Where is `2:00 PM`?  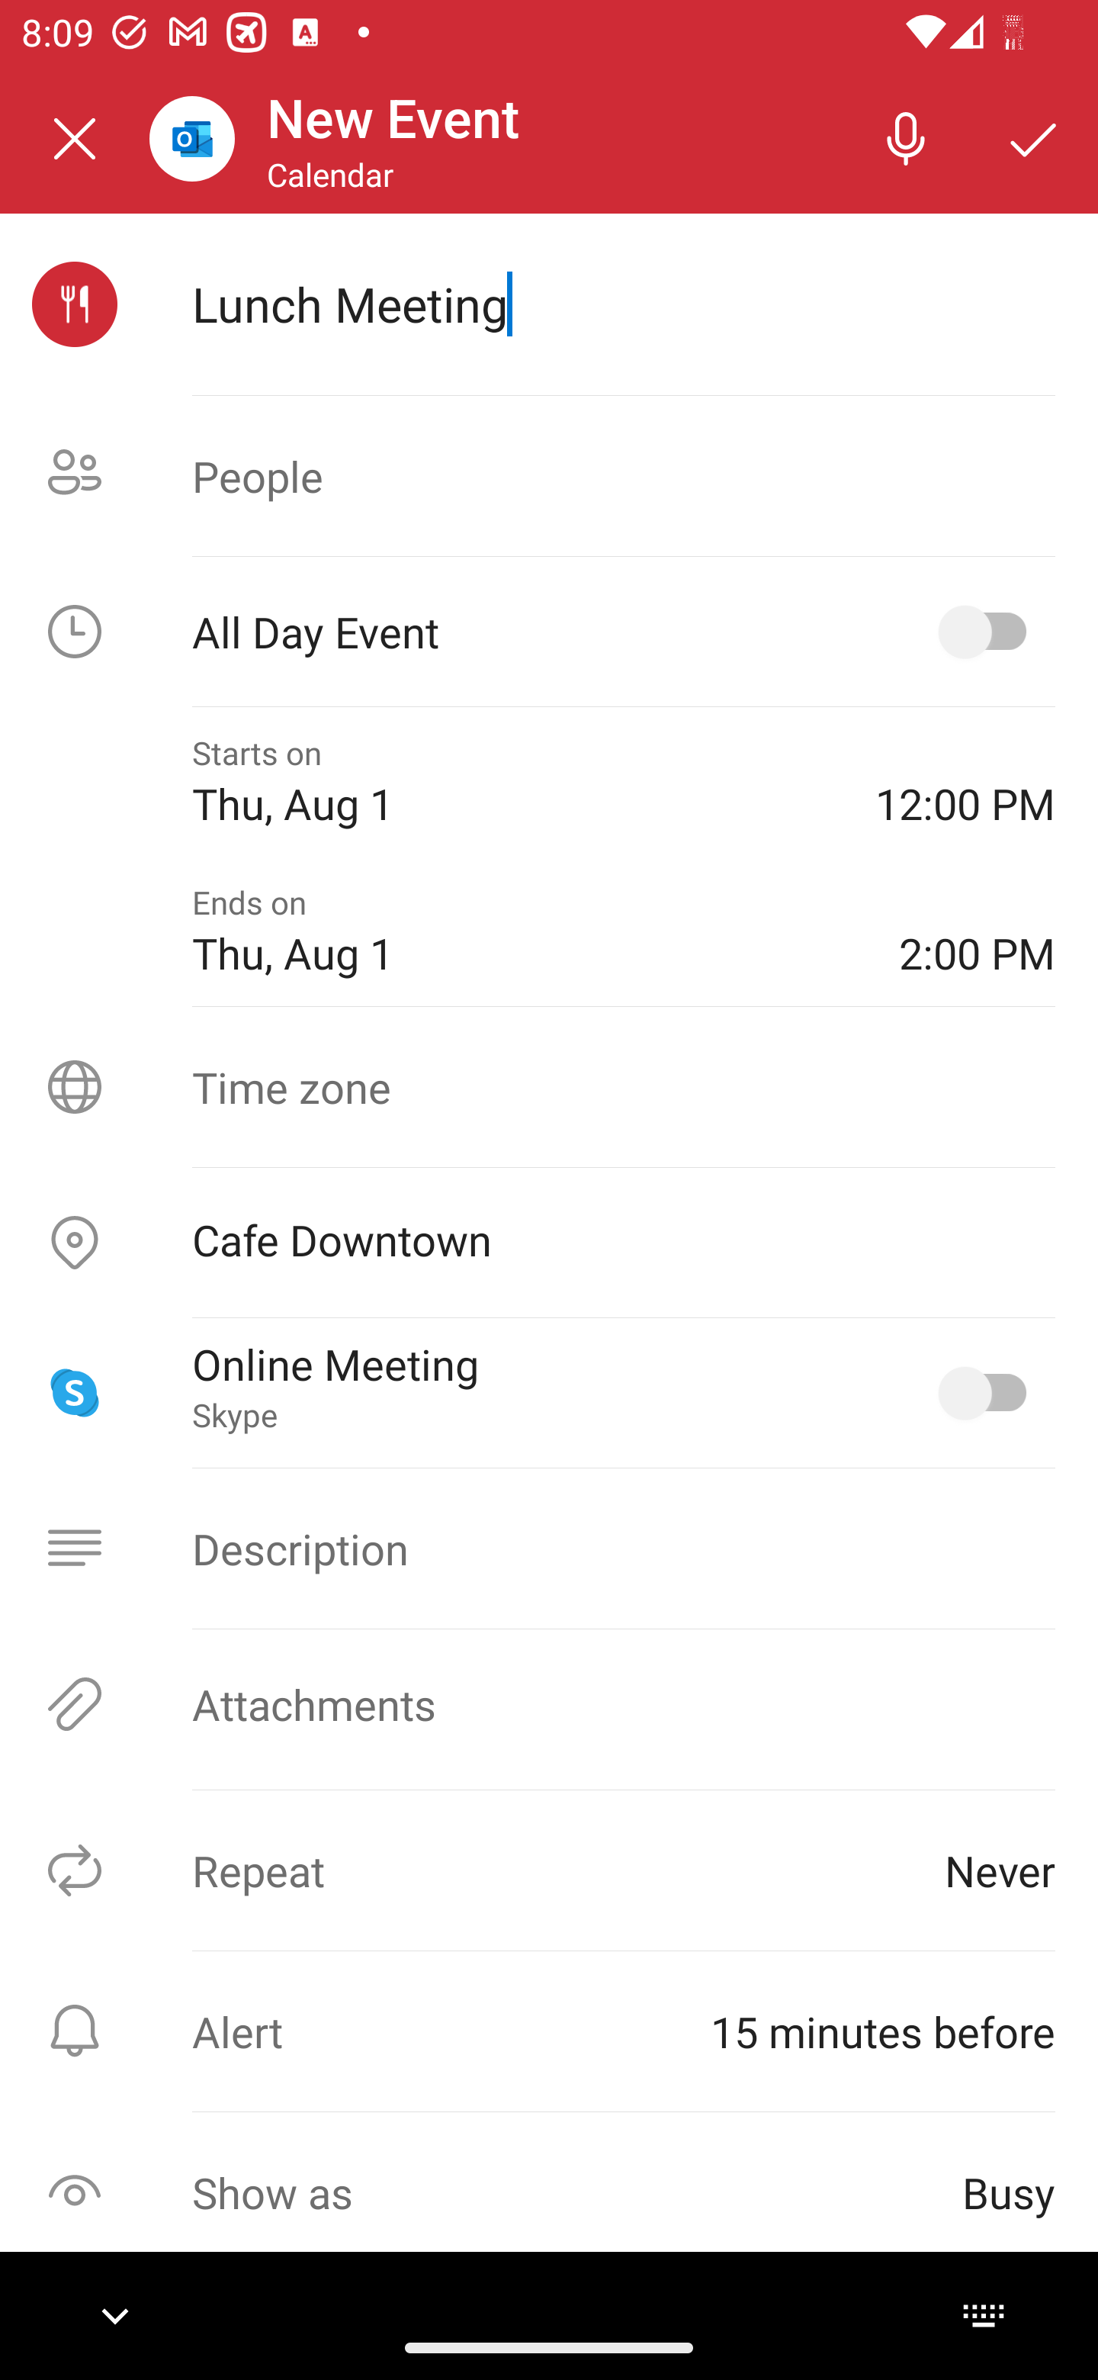 2:00 PM is located at coordinates (977, 931).